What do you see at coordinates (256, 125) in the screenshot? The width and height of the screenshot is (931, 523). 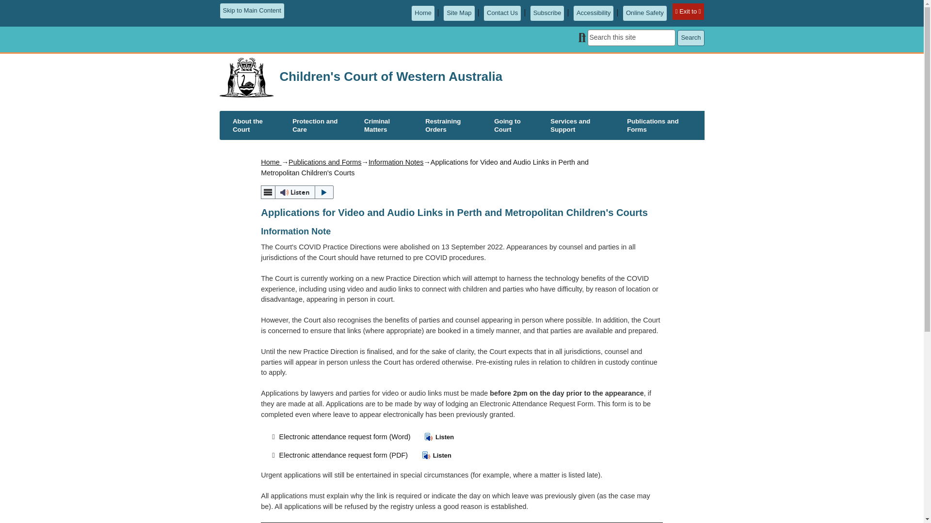 I see `About the Court` at bounding box center [256, 125].